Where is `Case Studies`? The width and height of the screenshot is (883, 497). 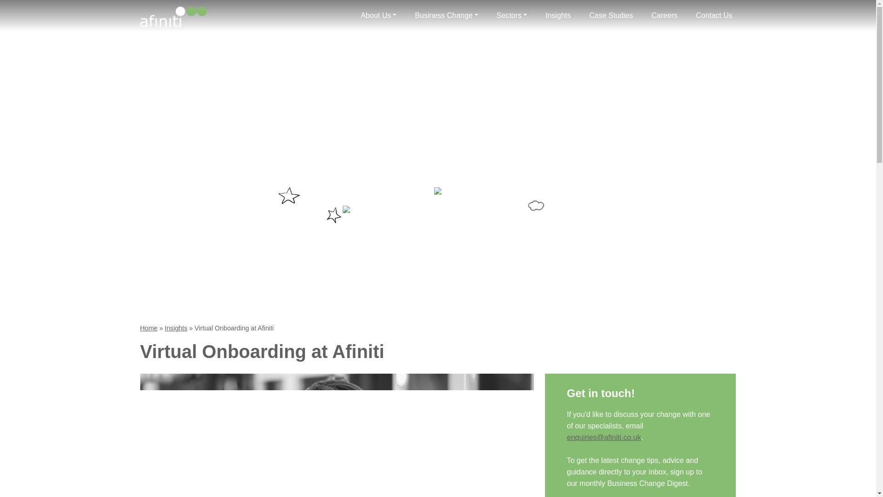
Case Studies is located at coordinates (611, 16).